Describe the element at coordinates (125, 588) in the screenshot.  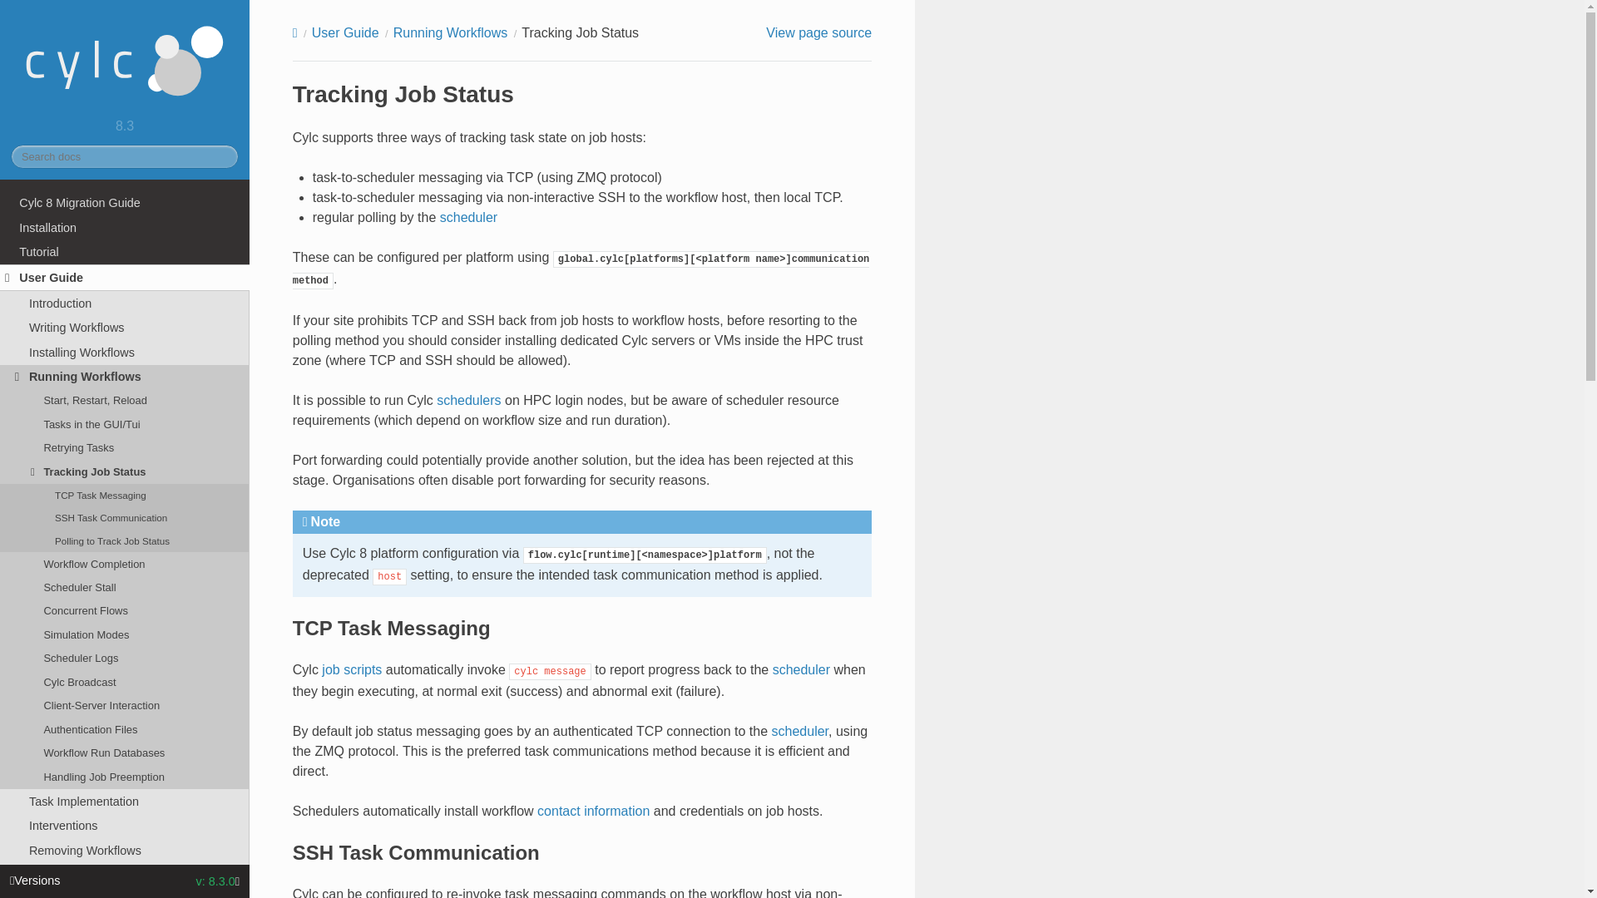
I see `Scheduler Stall` at that location.